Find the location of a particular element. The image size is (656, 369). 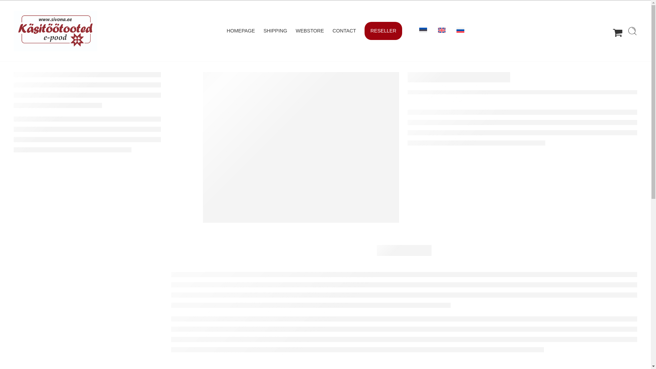

CONTACT is located at coordinates (344, 31).